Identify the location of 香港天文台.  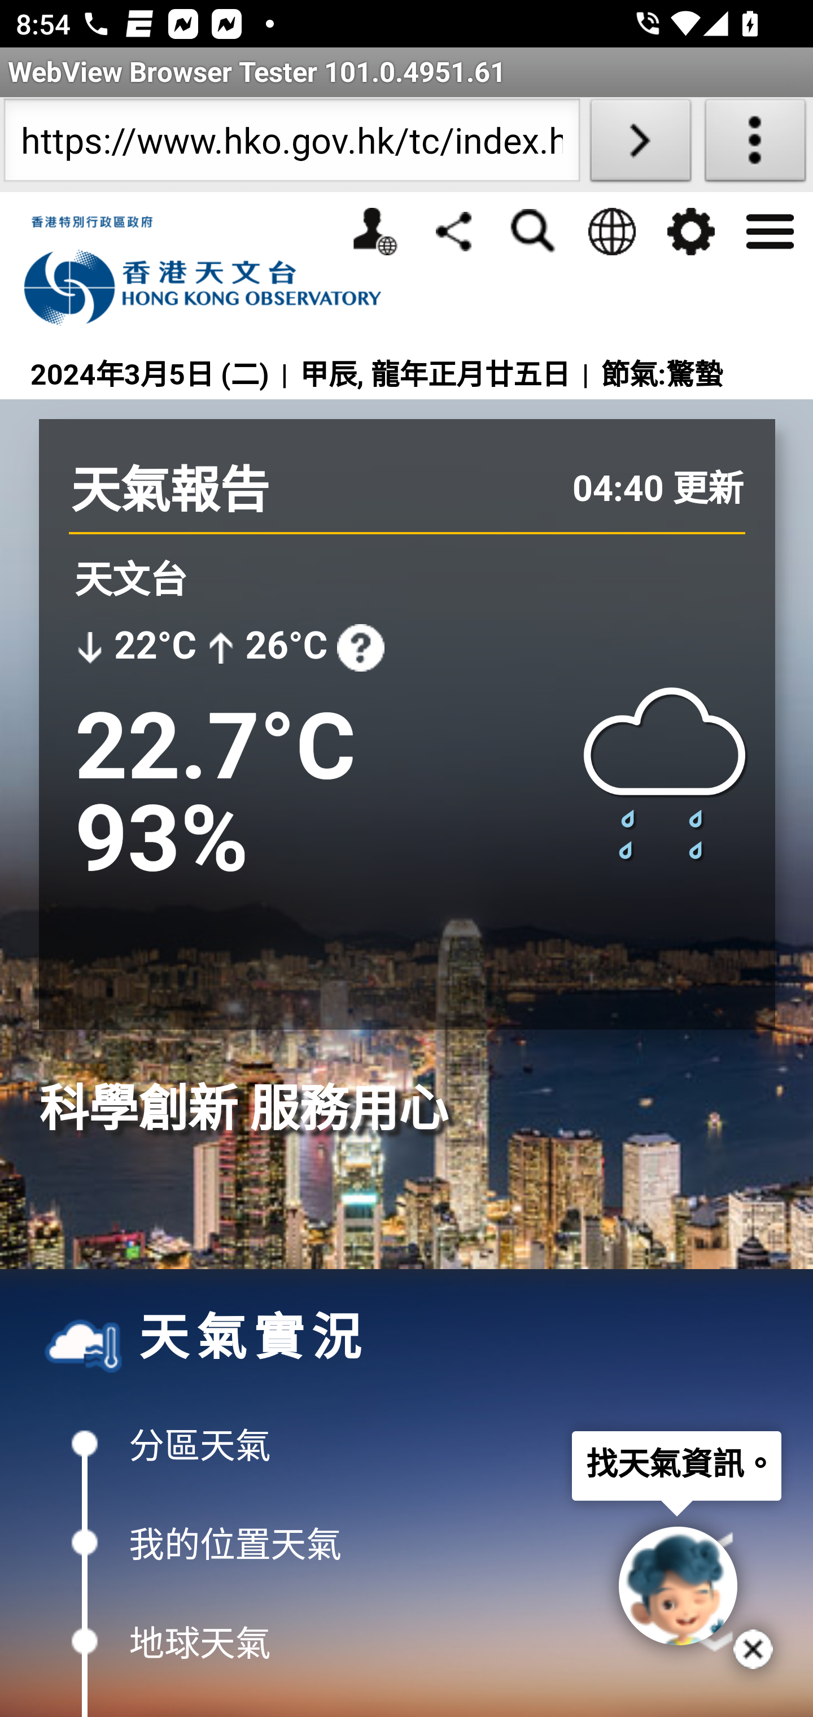
(214, 271).